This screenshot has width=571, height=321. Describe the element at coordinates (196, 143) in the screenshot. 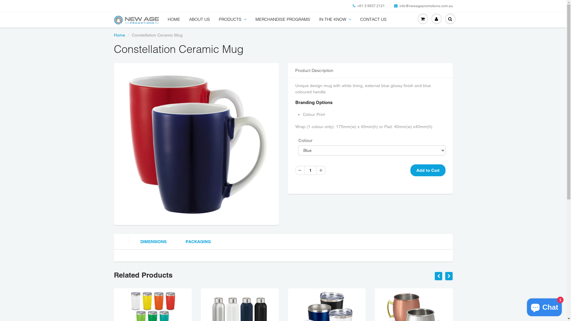

I see `Constellation Ceramic Mug` at that location.